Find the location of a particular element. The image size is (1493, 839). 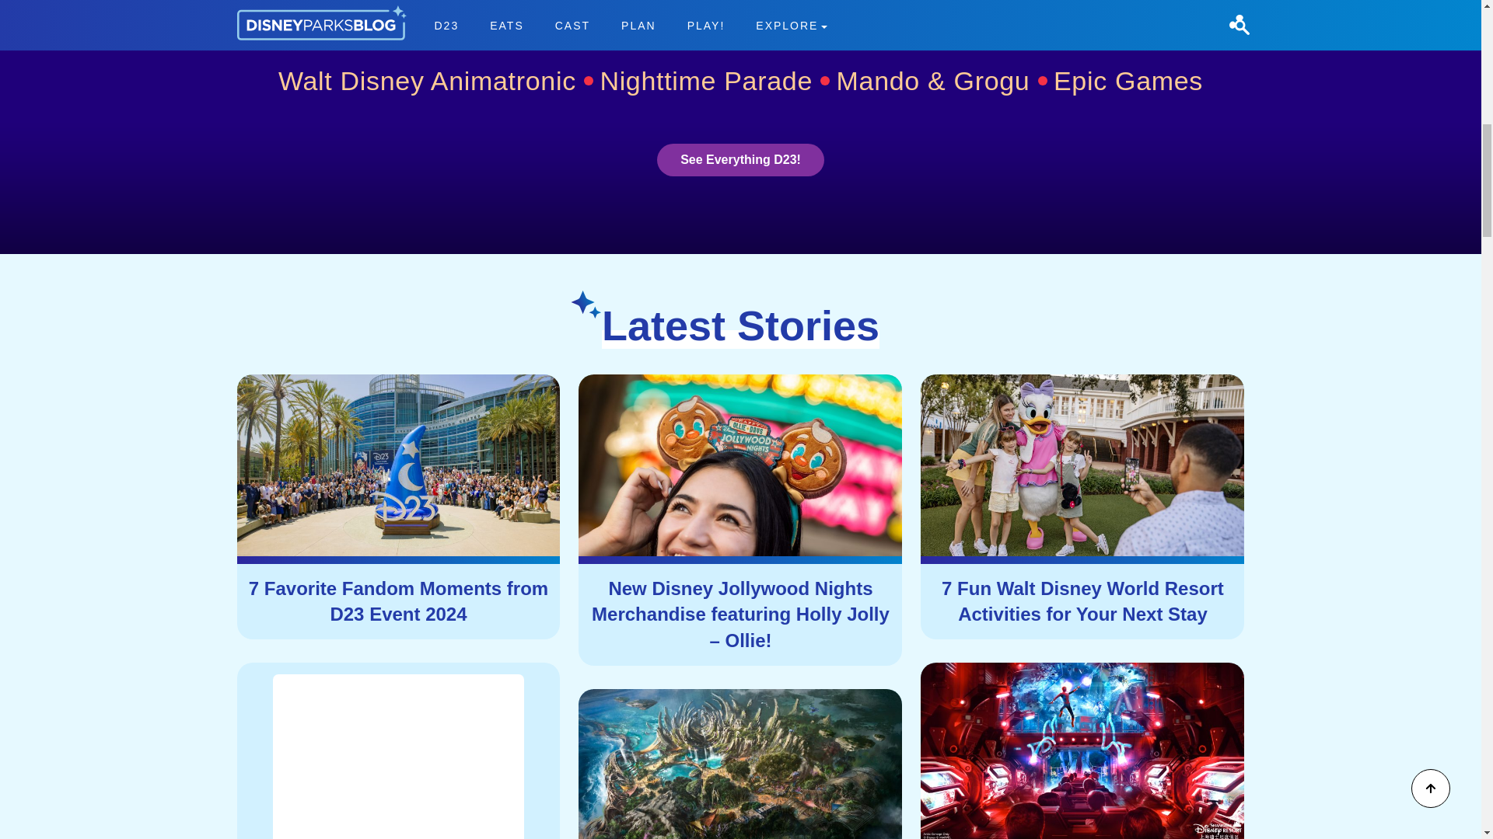

Tropical Americas is located at coordinates (855, 19).